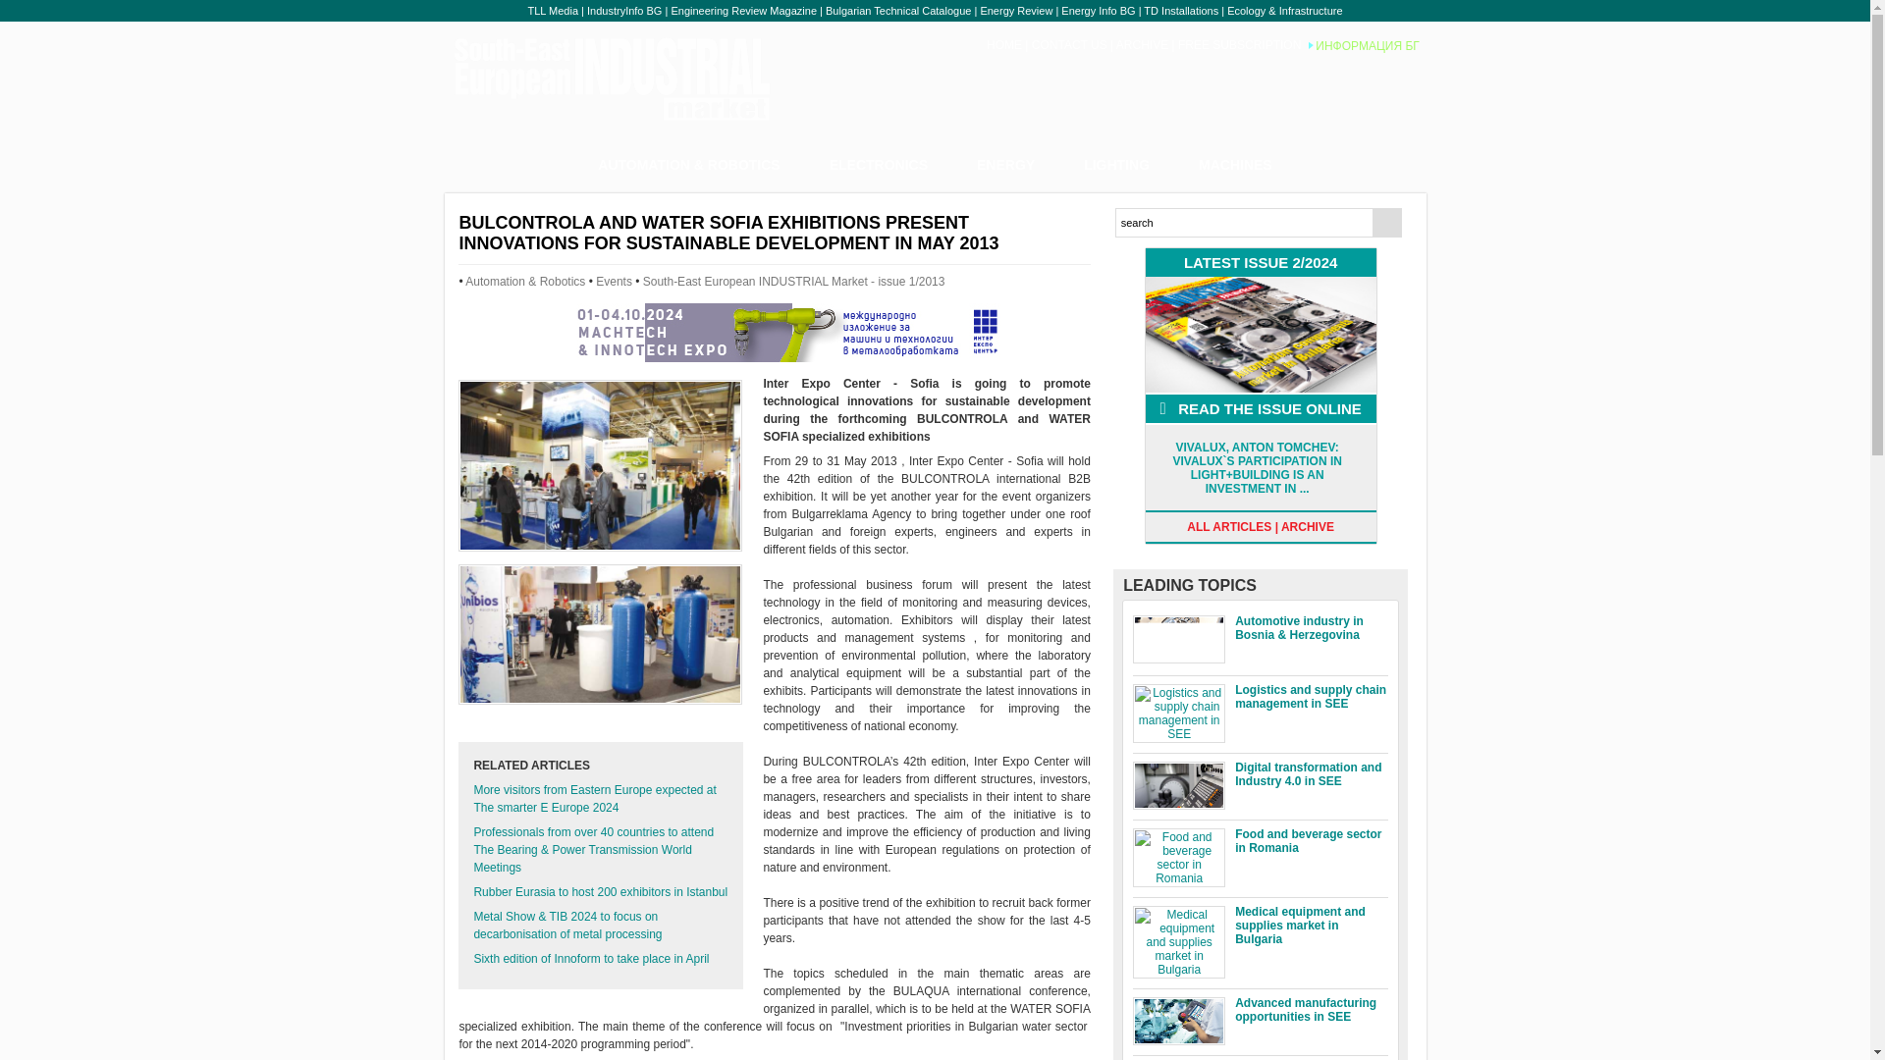 This screenshot has height=1060, width=1885. I want to click on ALL ARTICLES, so click(1229, 527).